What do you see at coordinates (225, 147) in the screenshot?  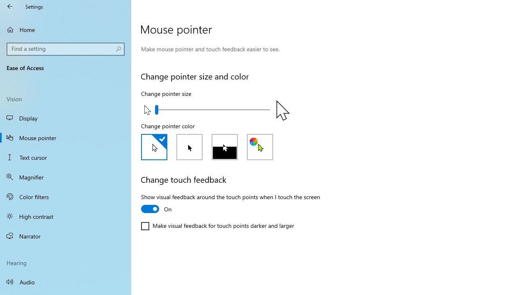 I see `Inverted` at bounding box center [225, 147].